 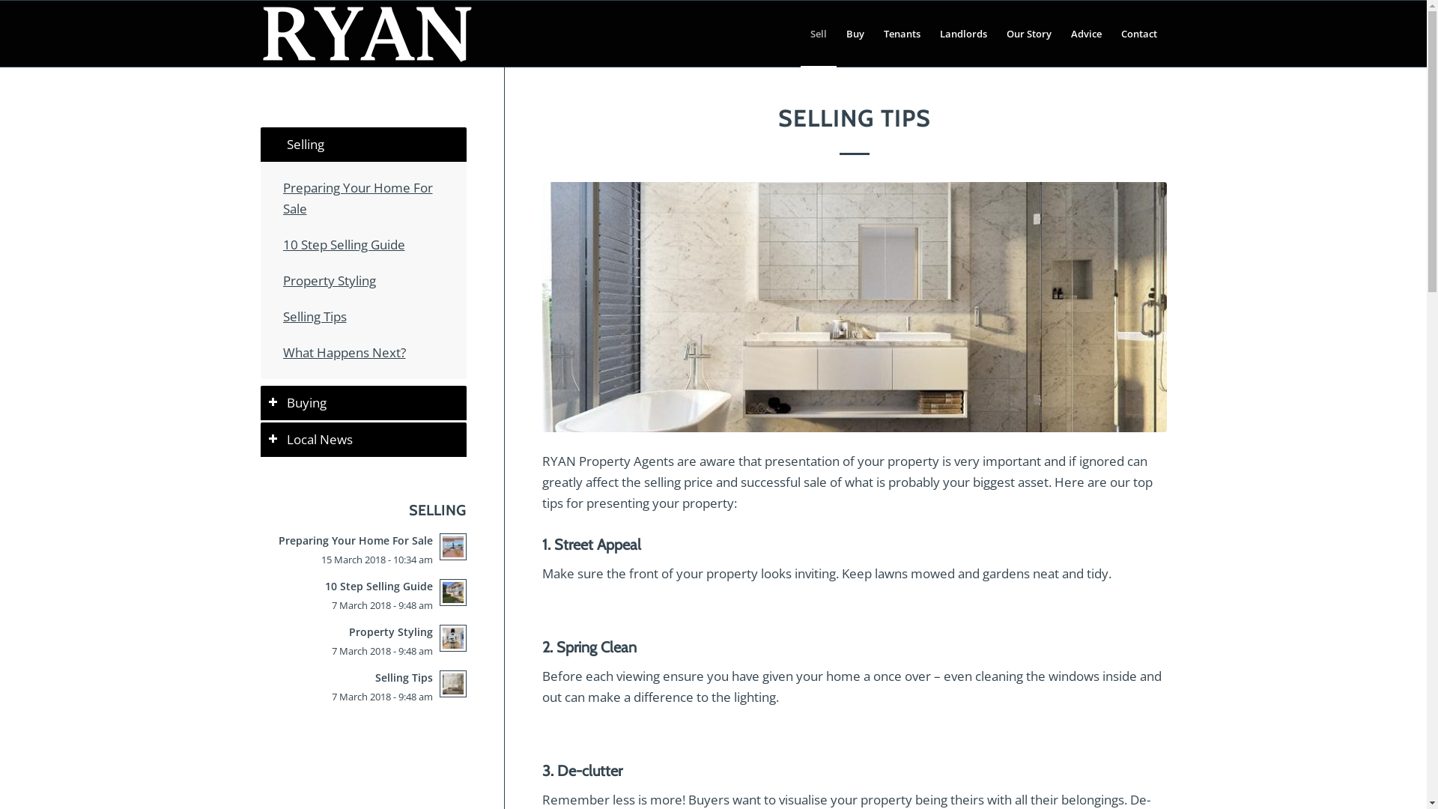 I want to click on Preparing Your Home For Sale
15 March 2018 - 10:34 am, so click(x=364, y=549).